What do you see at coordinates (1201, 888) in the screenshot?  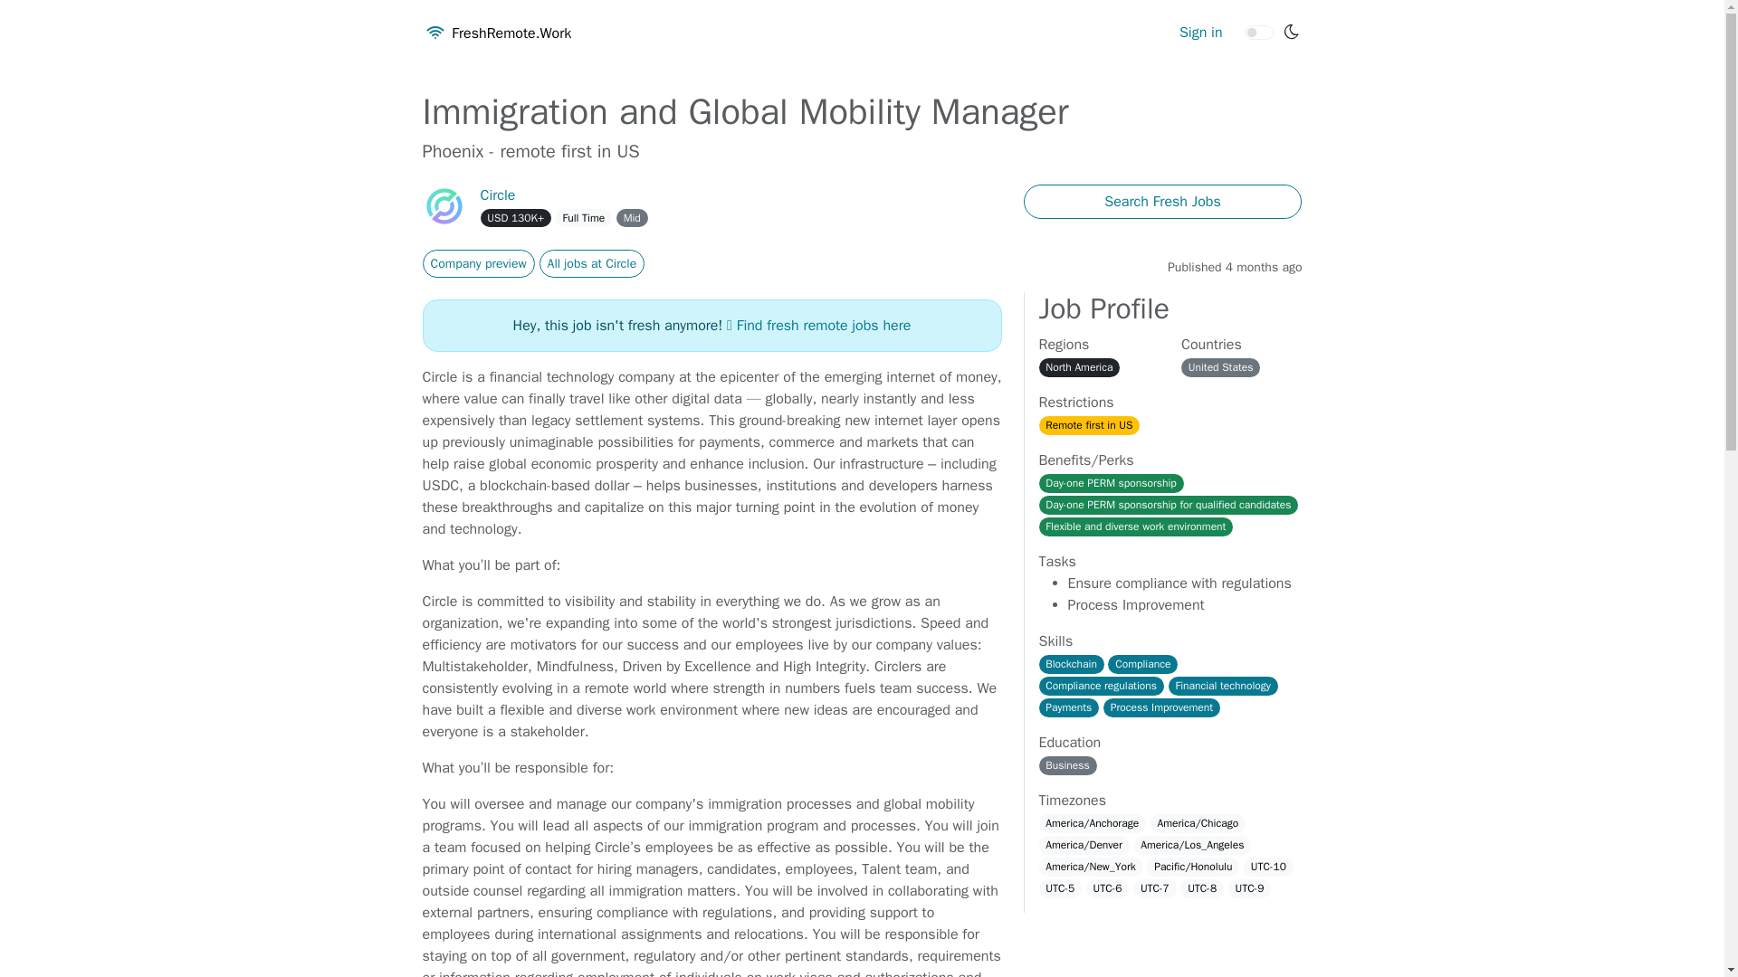 I see `UTC-8` at bounding box center [1201, 888].